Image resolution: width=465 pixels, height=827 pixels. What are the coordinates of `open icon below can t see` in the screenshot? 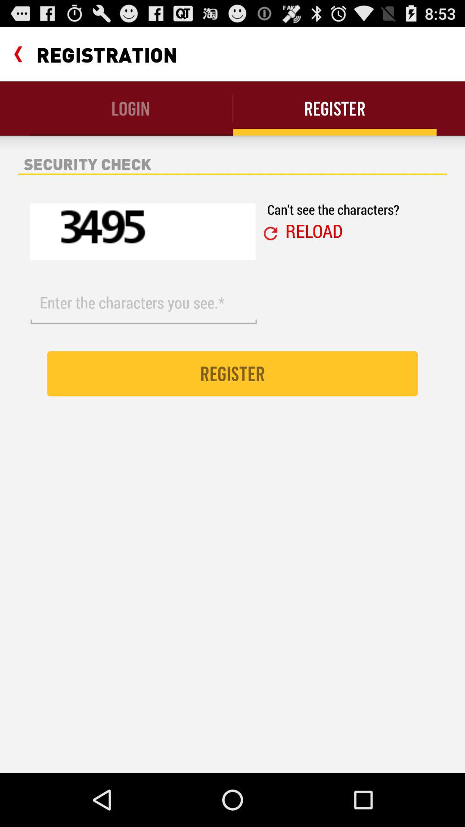 It's located at (314, 230).